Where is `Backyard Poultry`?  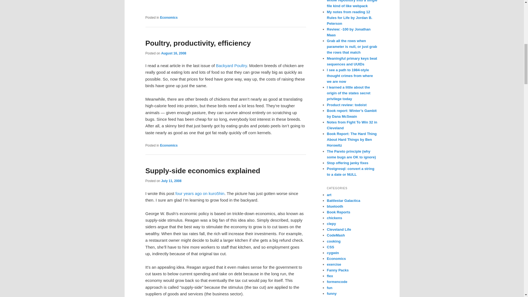 Backyard Poultry is located at coordinates (231, 65).